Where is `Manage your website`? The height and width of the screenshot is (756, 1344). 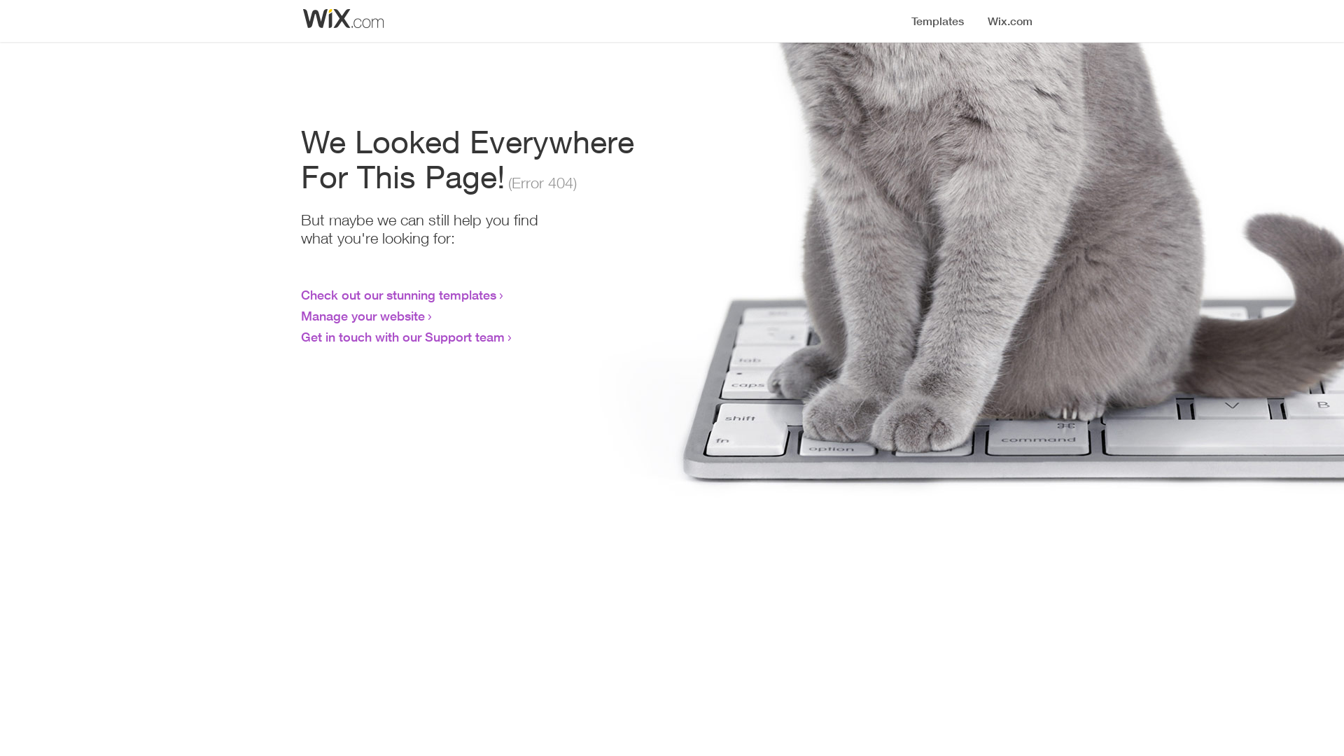 Manage your website is located at coordinates (363, 316).